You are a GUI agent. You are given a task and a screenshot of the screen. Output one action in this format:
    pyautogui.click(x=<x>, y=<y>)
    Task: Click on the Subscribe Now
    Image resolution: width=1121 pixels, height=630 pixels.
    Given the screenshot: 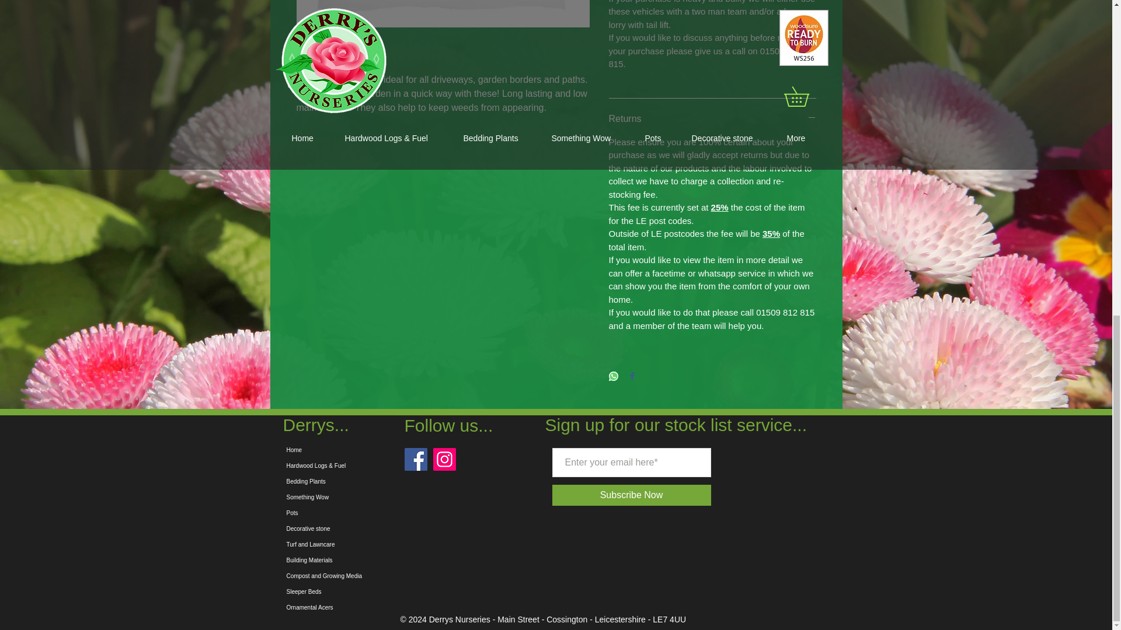 What is the action you would take?
    pyautogui.click(x=632, y=495)
    